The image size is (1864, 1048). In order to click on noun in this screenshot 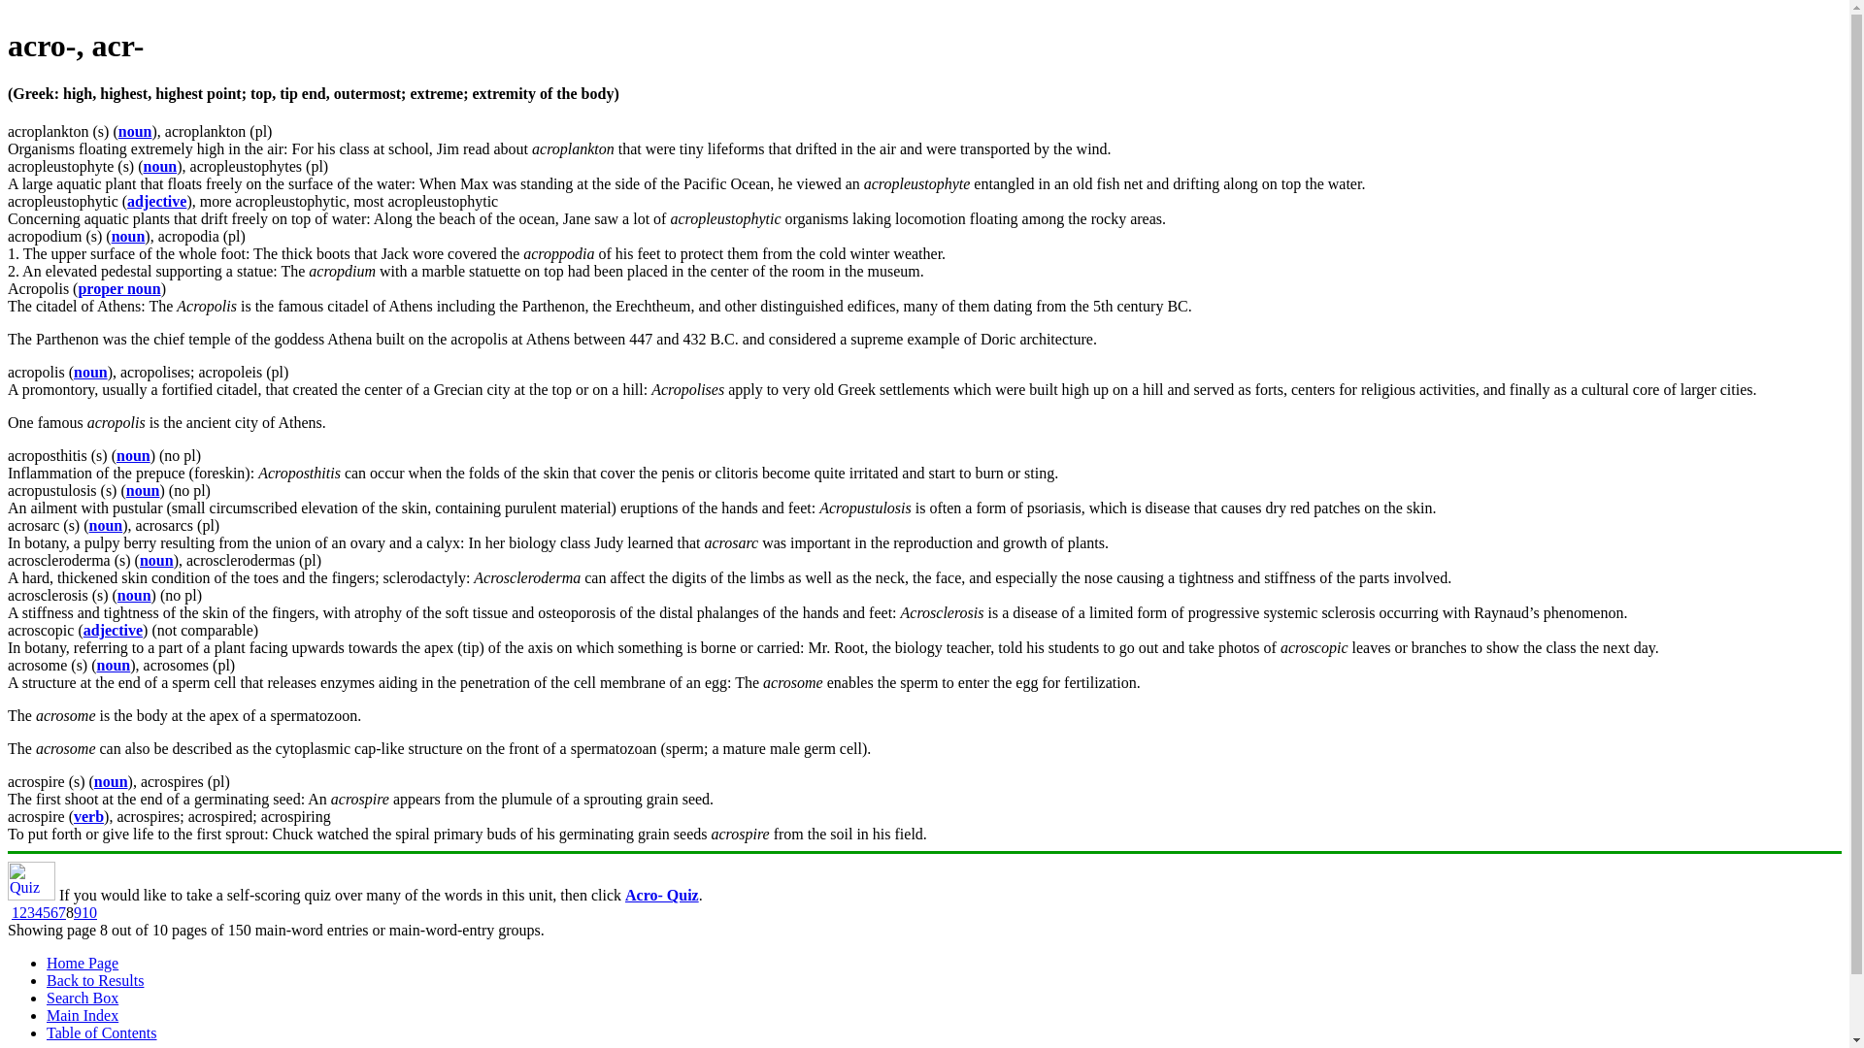, I will do `click(133, 456)`.